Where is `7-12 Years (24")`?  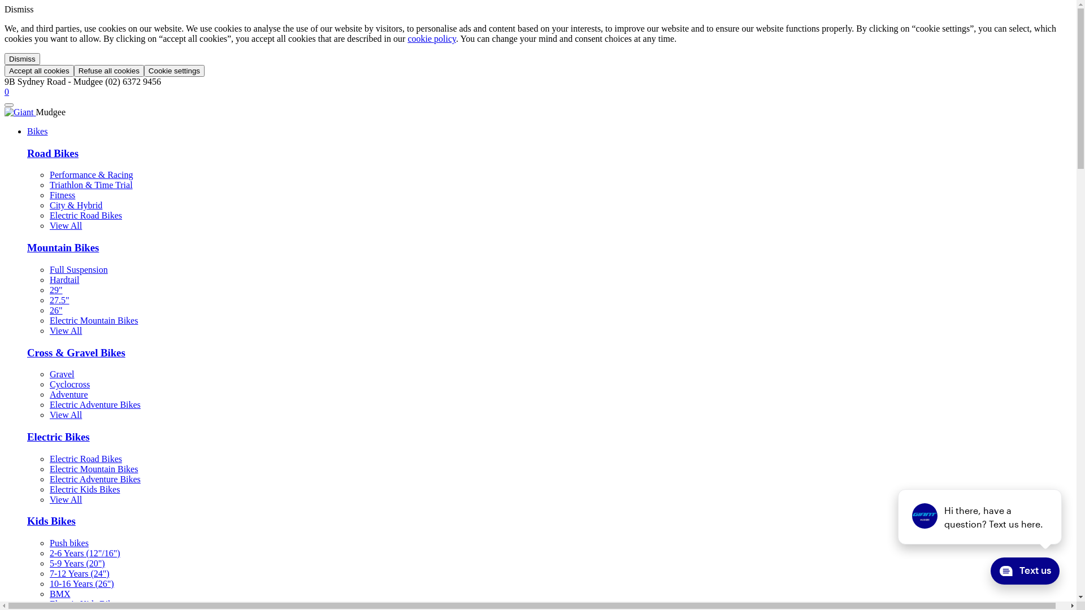
7-12 Years (24") is located at coordinates (80, 574).